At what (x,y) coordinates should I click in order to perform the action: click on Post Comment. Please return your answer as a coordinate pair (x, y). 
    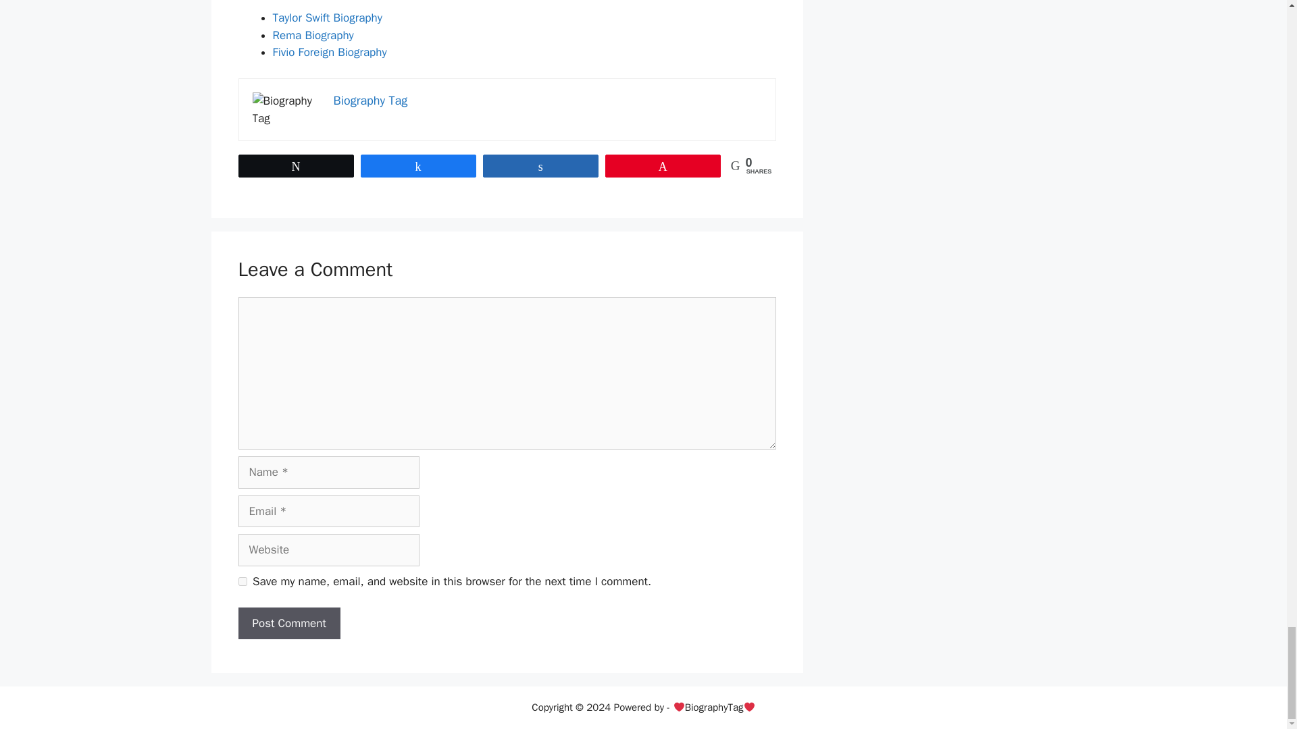
    Looking at the image, I should click on (288, 624).